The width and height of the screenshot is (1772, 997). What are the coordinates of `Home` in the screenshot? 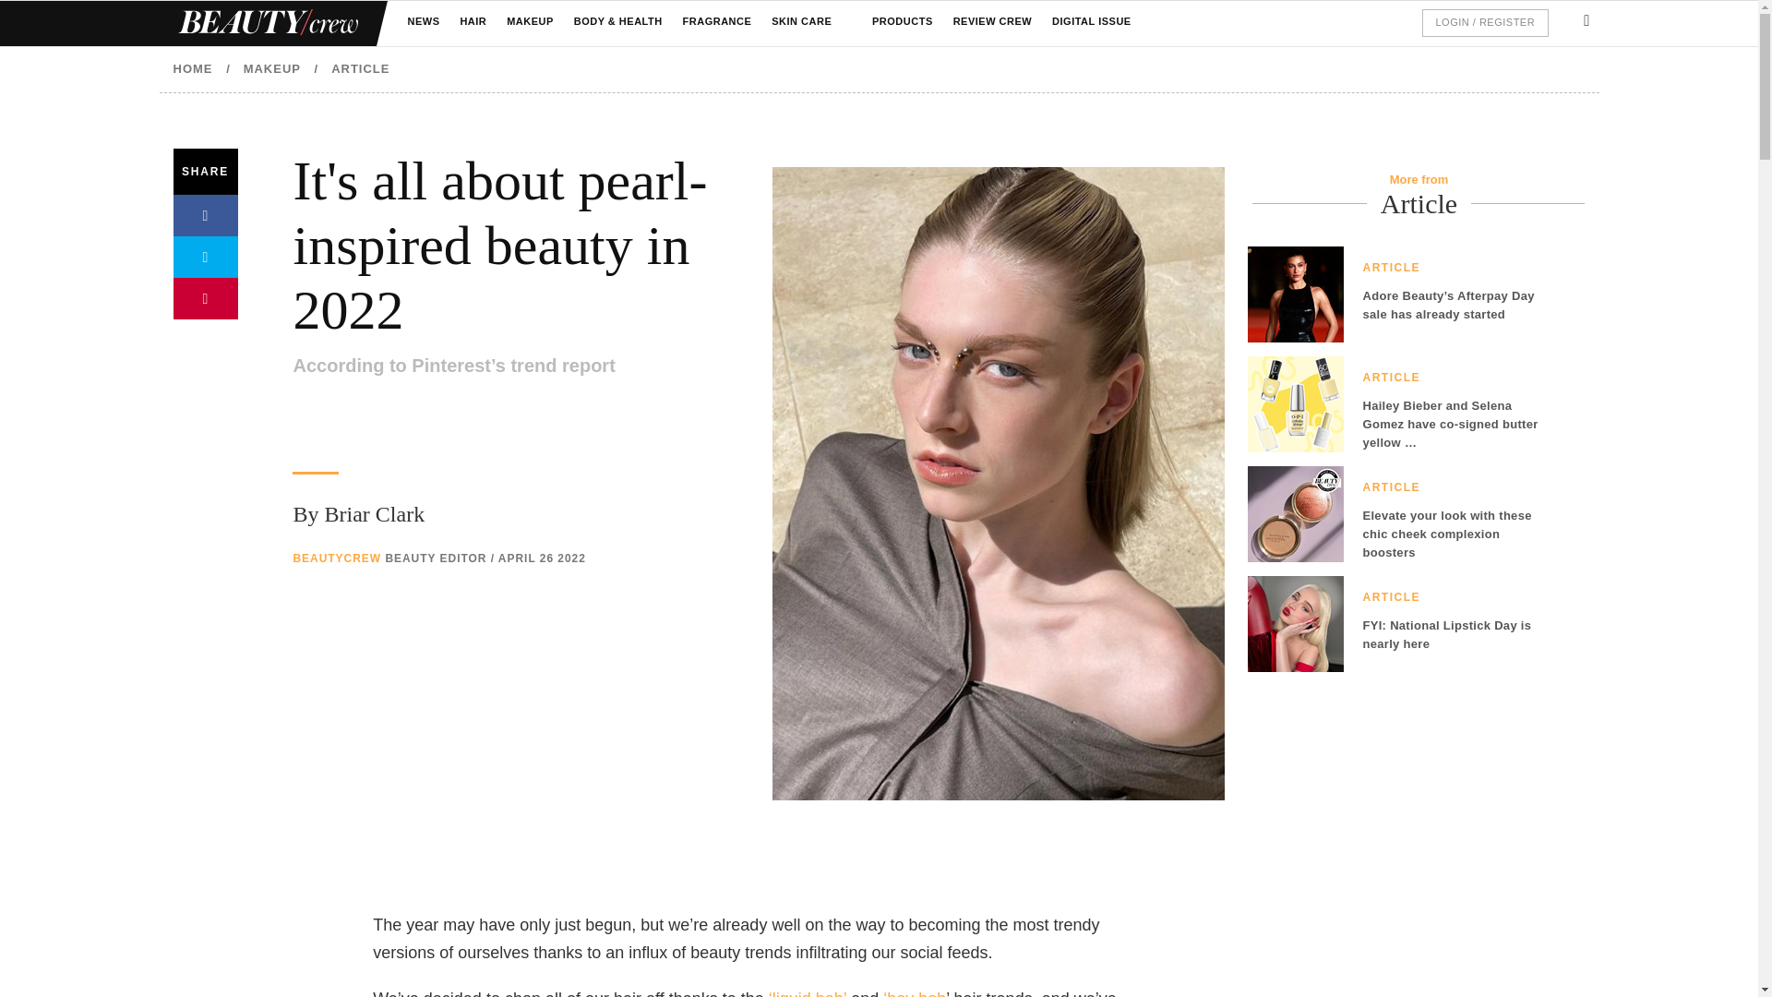 It's located at (266, 23).